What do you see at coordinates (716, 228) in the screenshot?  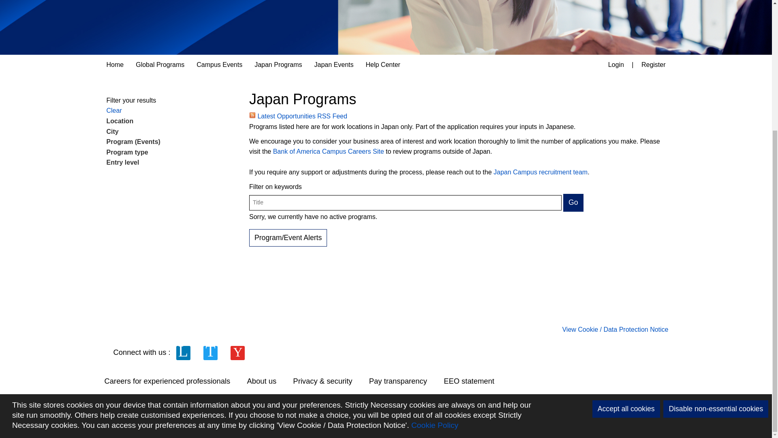 I see `Disable non-essential cookies` at bounding box center [716, 228].